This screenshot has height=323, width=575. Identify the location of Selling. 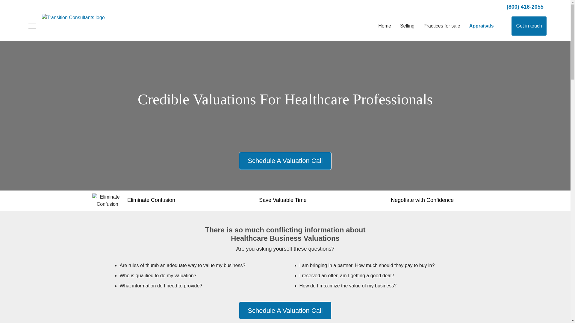
(407, 26).